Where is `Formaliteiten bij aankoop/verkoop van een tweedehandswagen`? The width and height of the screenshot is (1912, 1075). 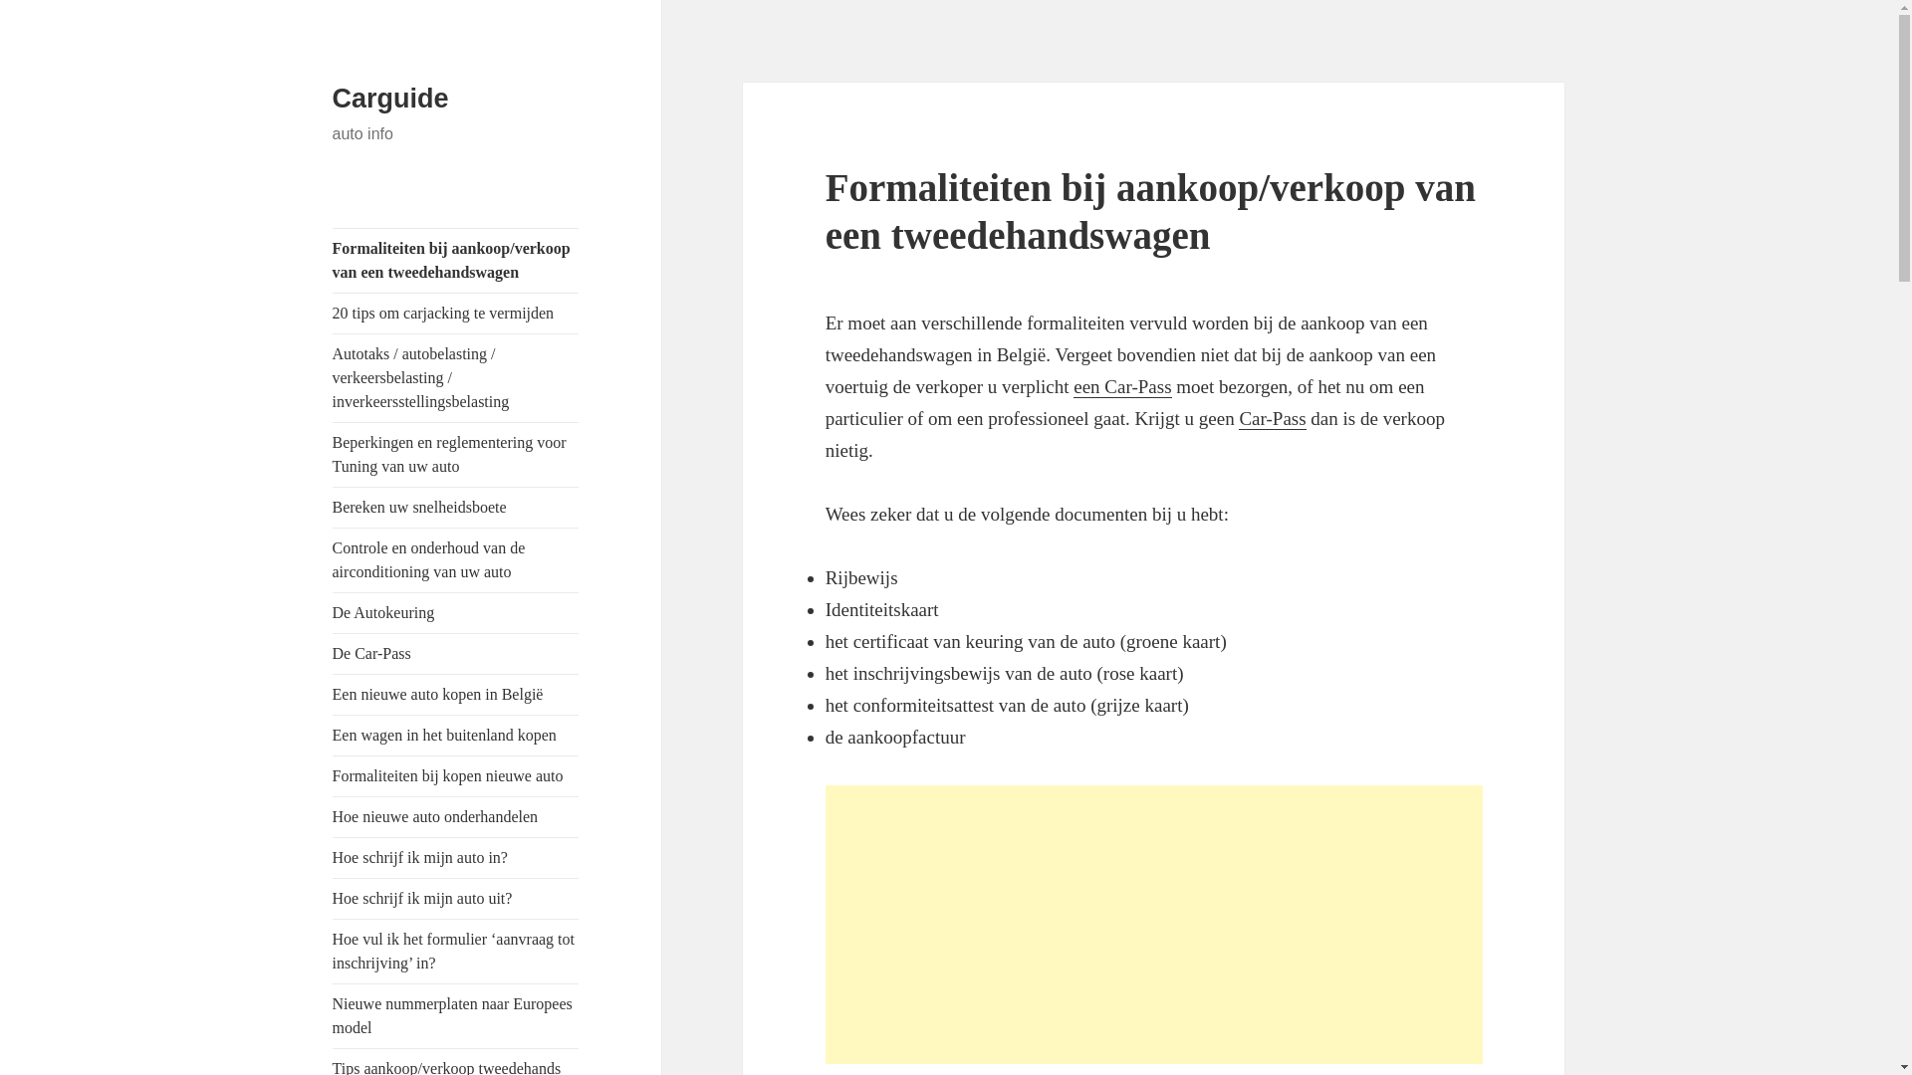
Formaliteiten bij aankoop/verkoop van een tweedehandswagen is located at coordinates (456, 261).